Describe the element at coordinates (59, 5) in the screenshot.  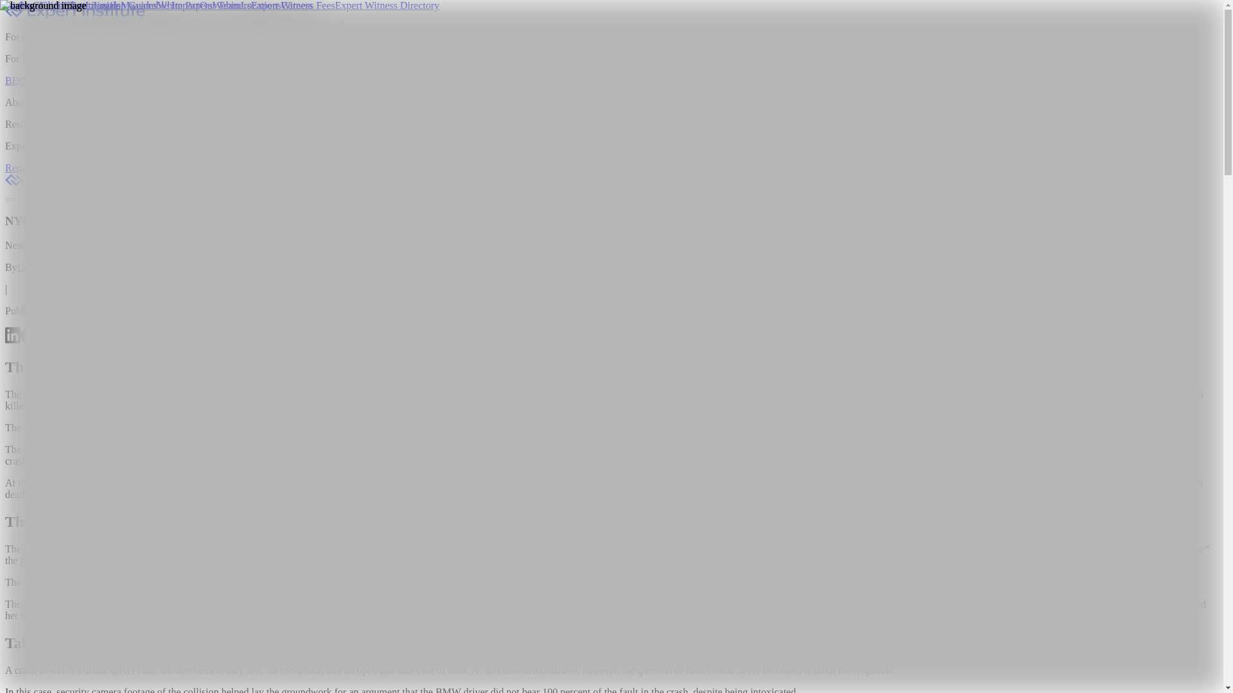
I see `Case Studies` at that location.